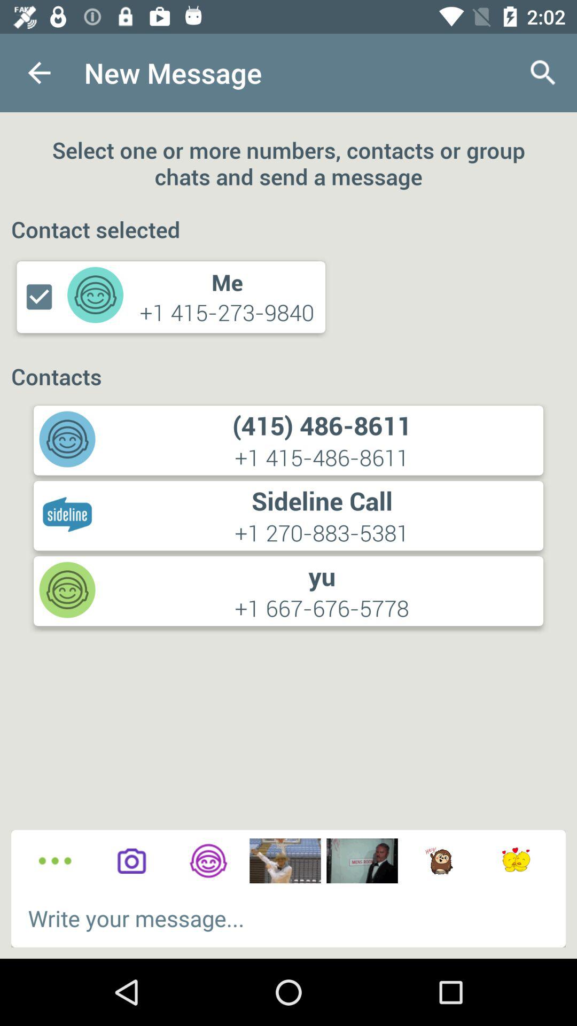  Describe the element at coordinates (516, 860) in the screenshot. I see `select the last image which is at the bottom right of the page` at that location.